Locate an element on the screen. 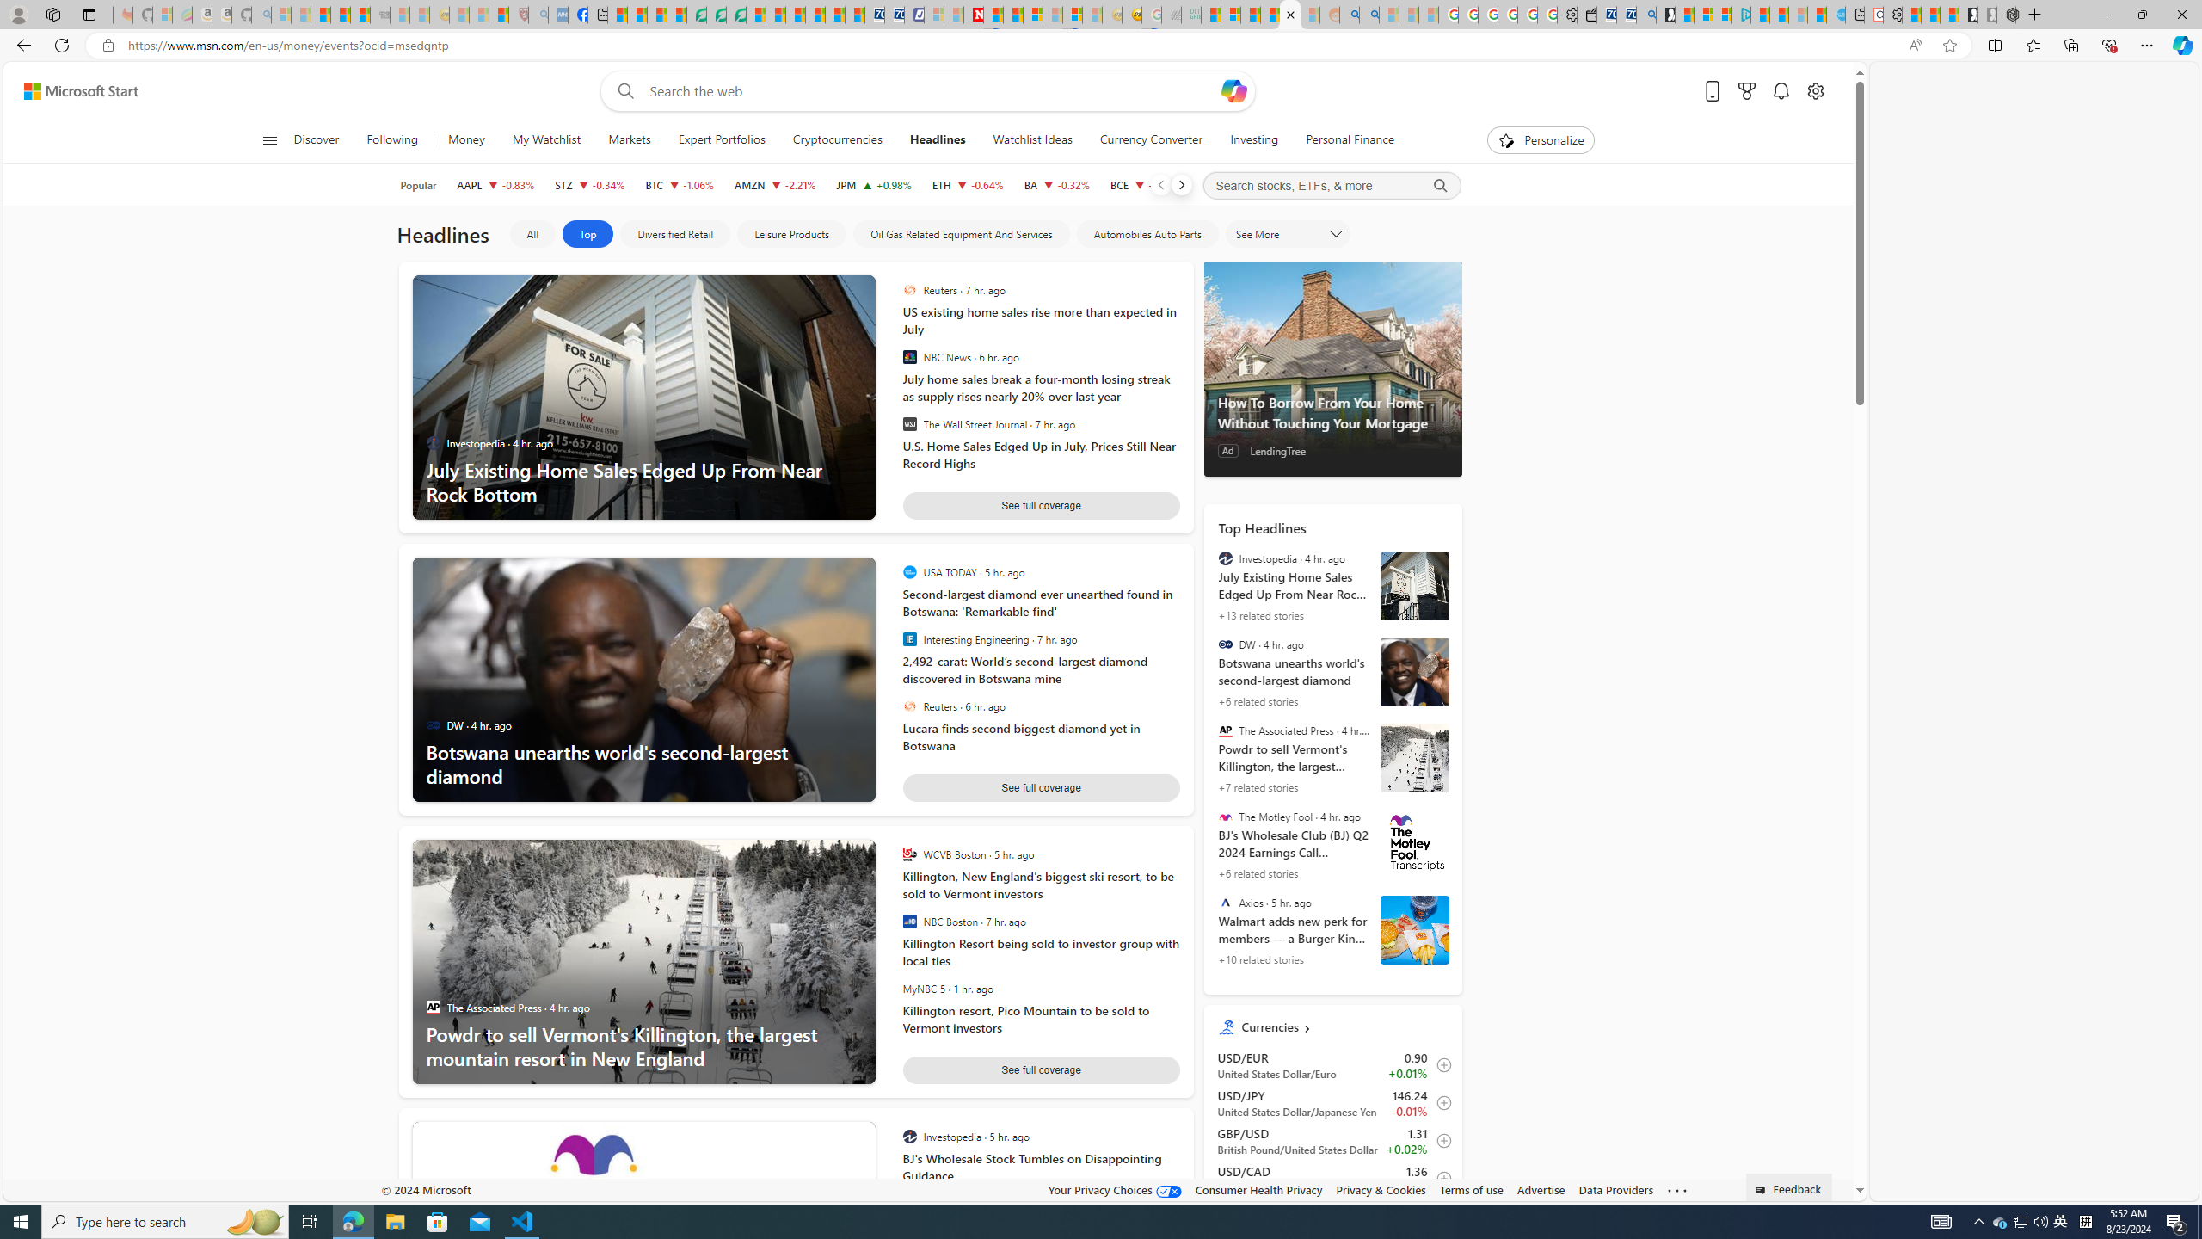 This screenshot has height=1239, width=2202. Expert Portfolios is located at coordinates (722, 140).